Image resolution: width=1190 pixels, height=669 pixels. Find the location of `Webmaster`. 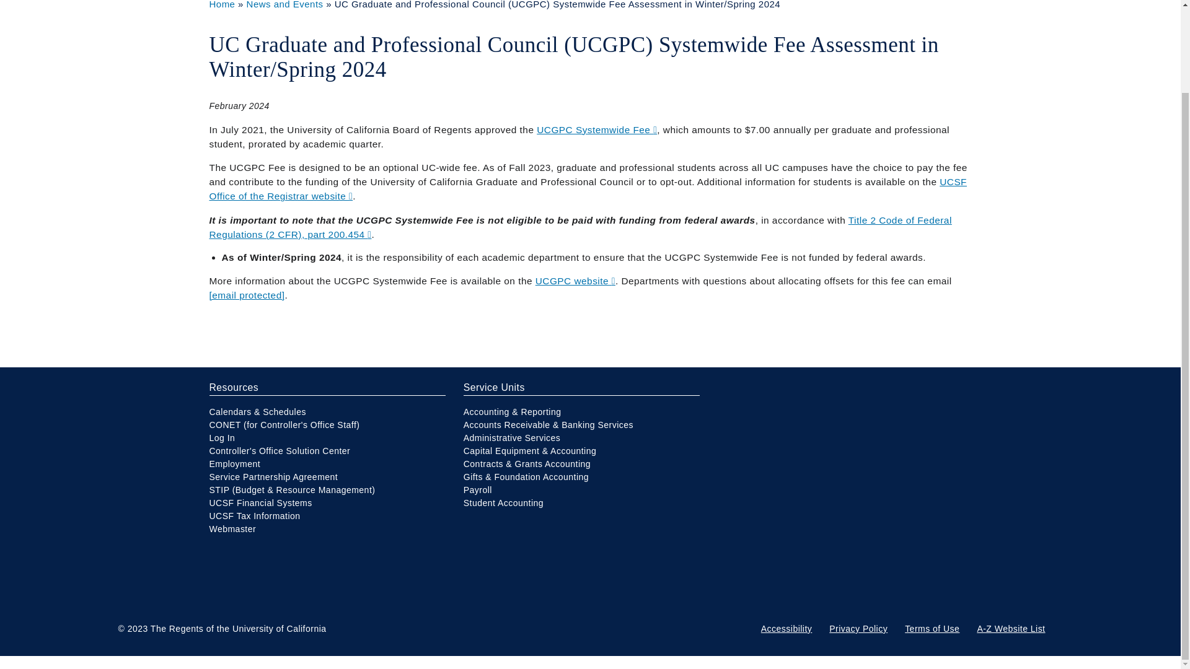

Webmaster is located at coordinates (233, 528).